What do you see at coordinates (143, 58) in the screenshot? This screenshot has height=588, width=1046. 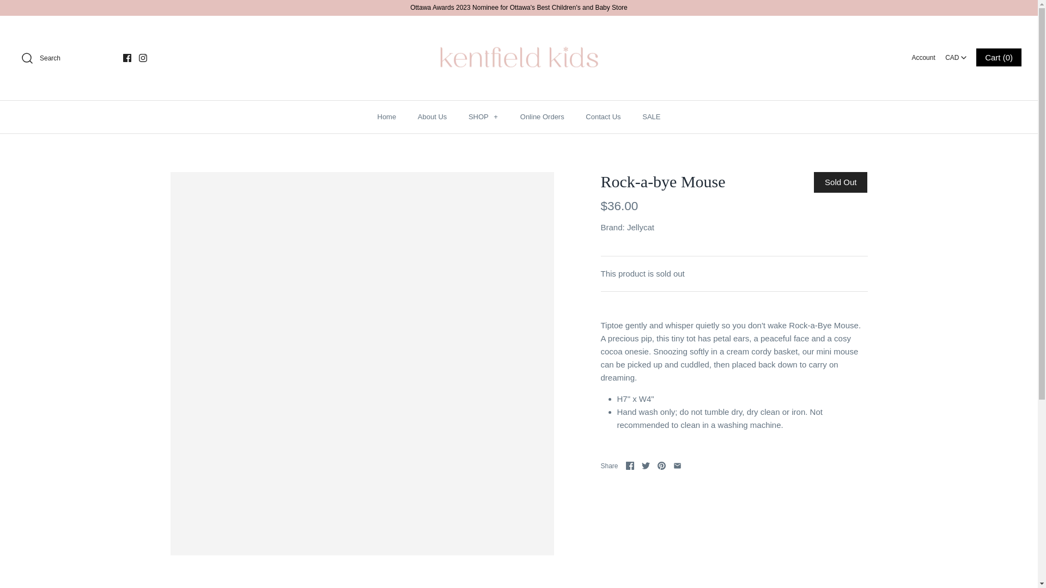 I see `Instagram` at bounding box center [143, 58].